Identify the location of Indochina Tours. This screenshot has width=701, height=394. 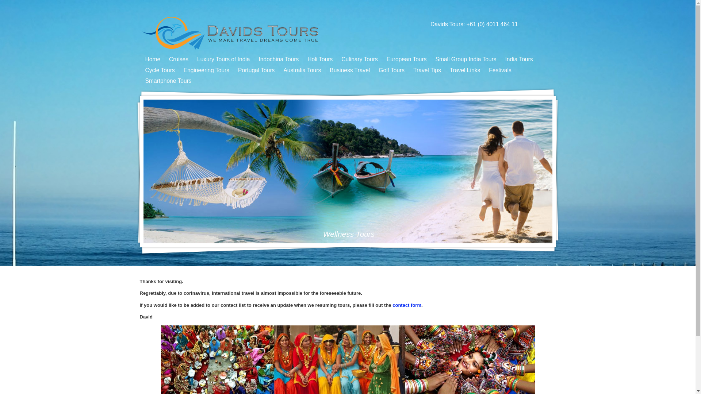
(279, 59).